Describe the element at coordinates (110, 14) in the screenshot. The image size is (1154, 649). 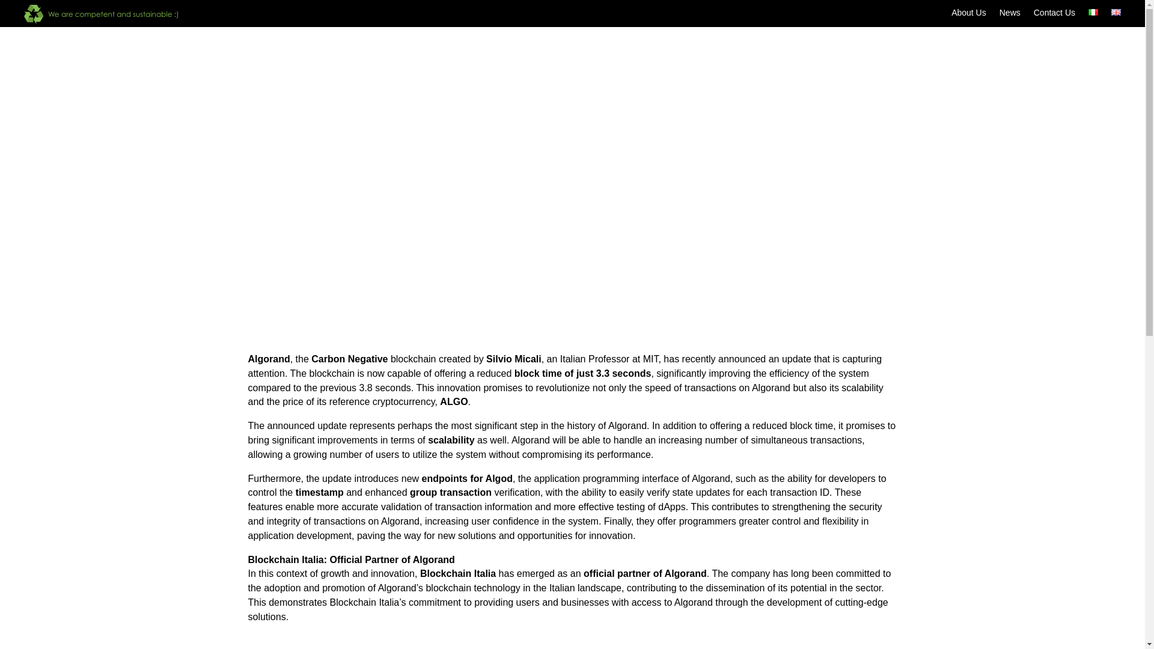
I see `eco2` at that location.